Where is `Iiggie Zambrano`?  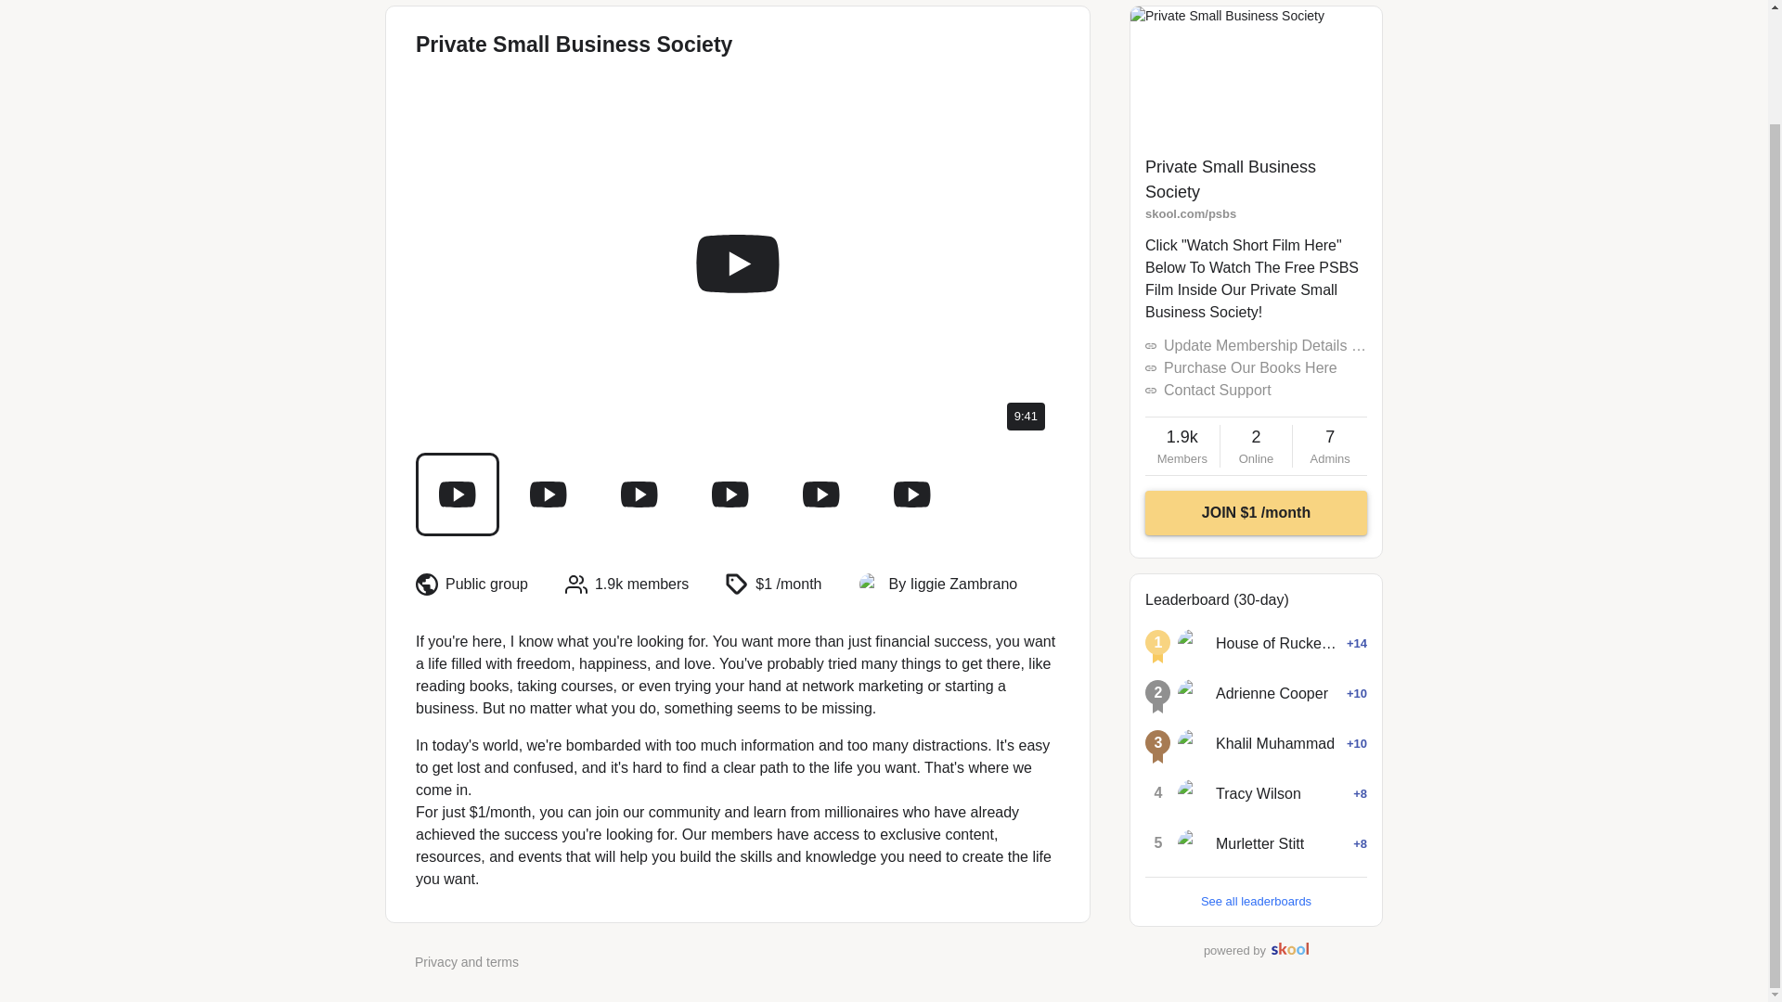
Iiggie Zambrano is located at coordinates (871, 584).